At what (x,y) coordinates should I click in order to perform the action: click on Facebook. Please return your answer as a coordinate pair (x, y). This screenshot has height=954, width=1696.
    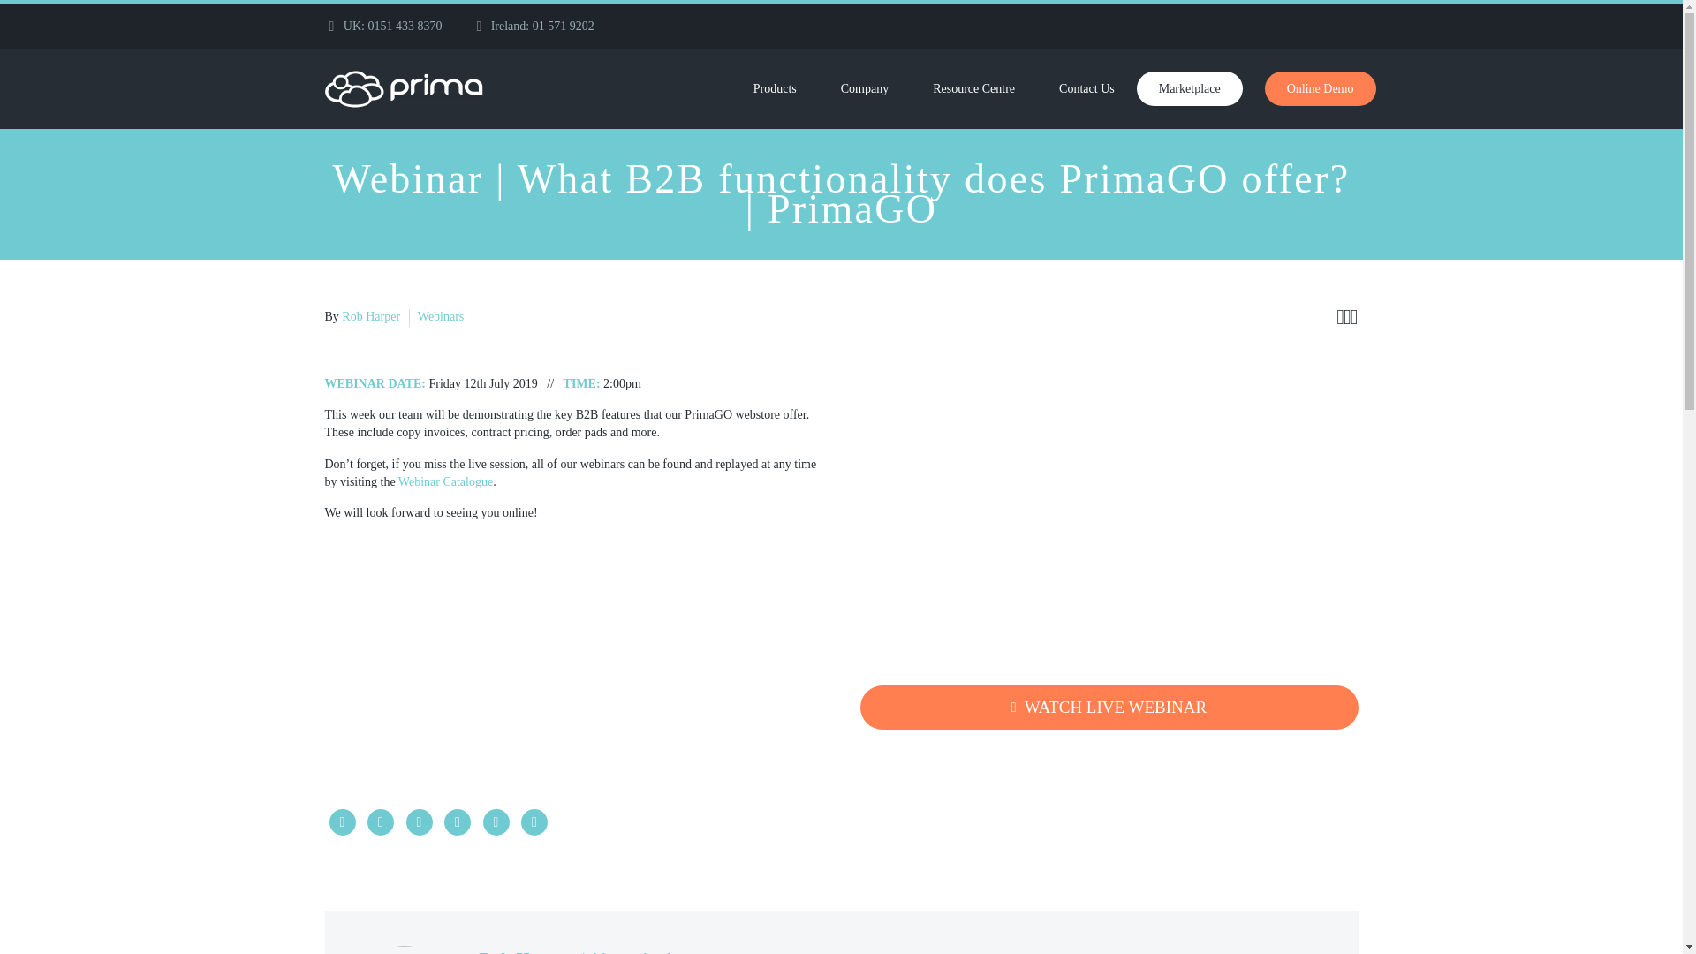
    Looking at the image, I should click on (341, 821).